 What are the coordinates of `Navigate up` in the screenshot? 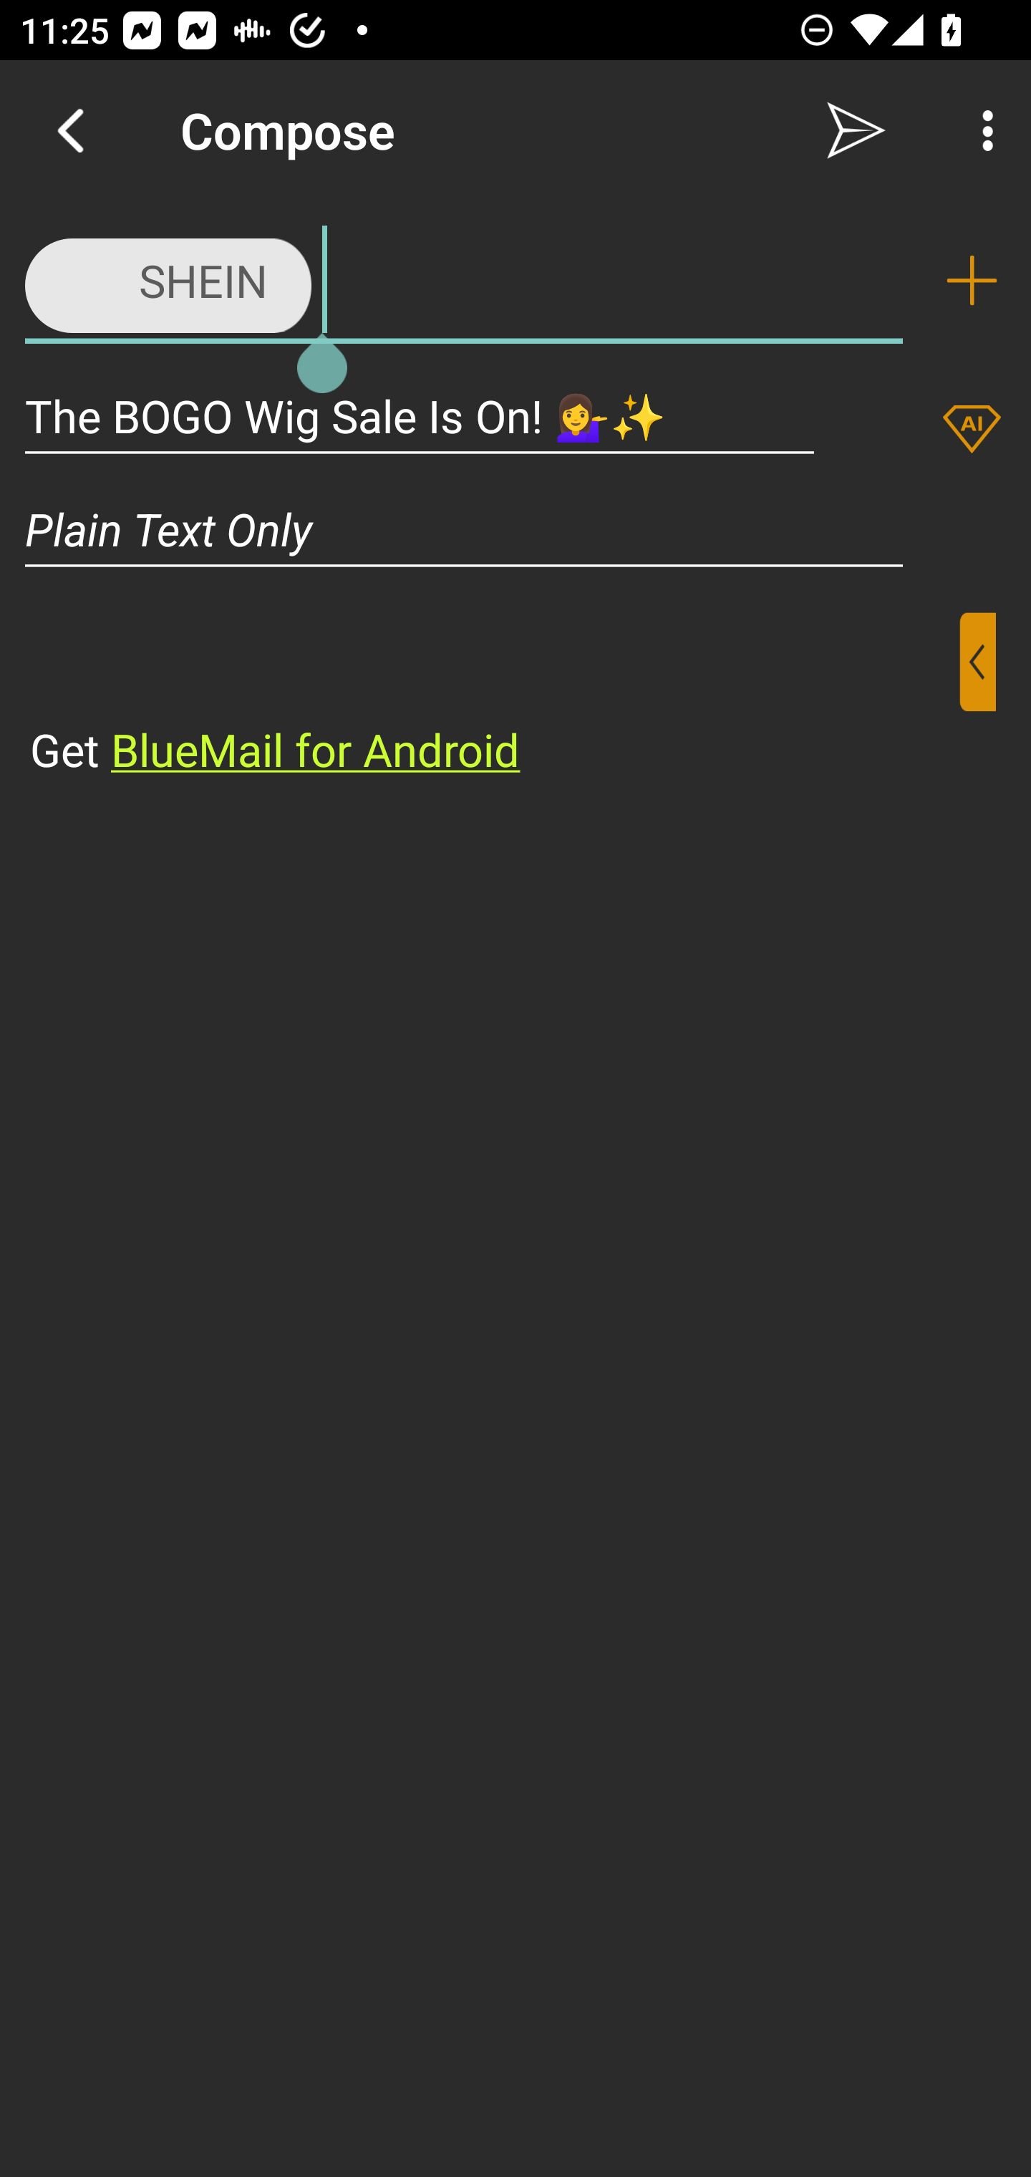 It's located at (70, 130).